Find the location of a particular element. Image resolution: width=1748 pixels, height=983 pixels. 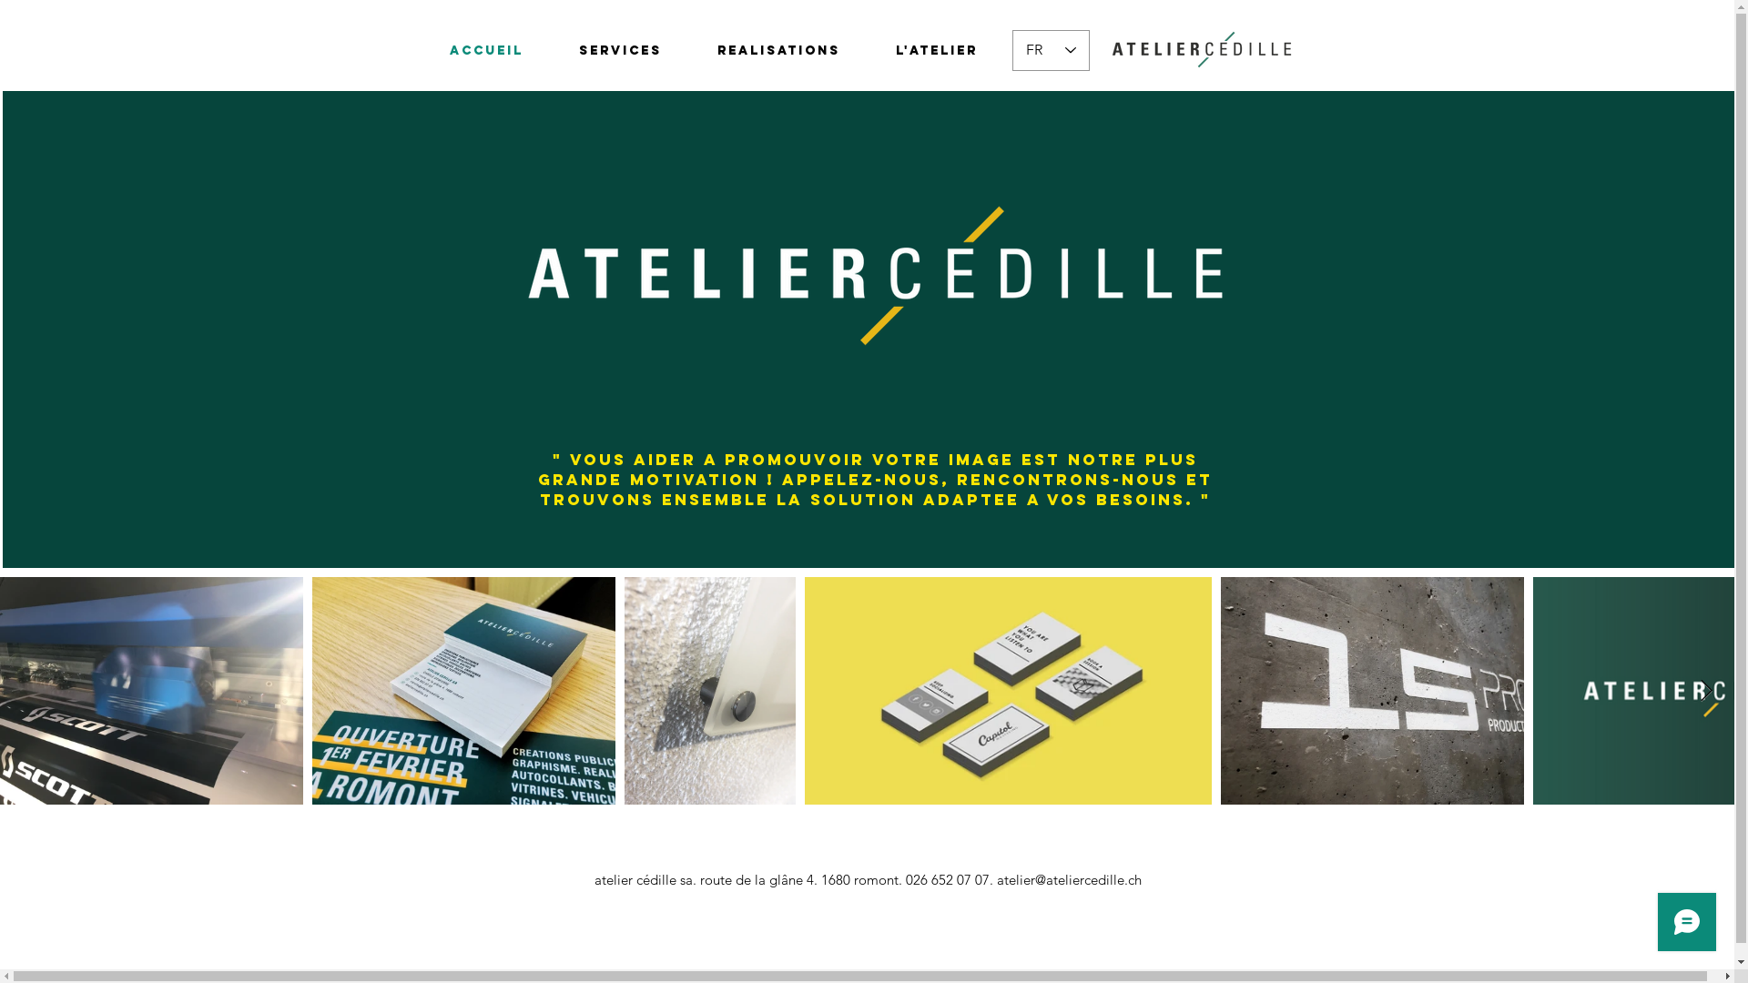

Wix Chat is located at coordinates (1692, 927).